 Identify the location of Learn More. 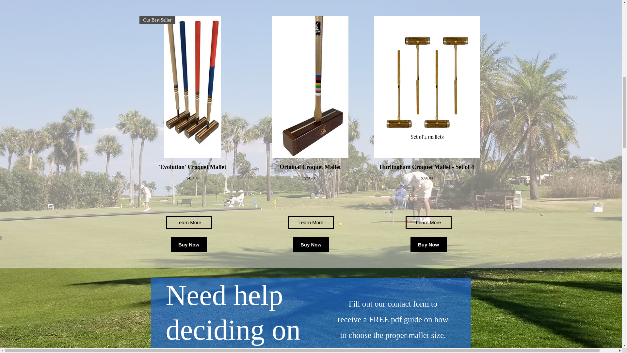
(311, 222).